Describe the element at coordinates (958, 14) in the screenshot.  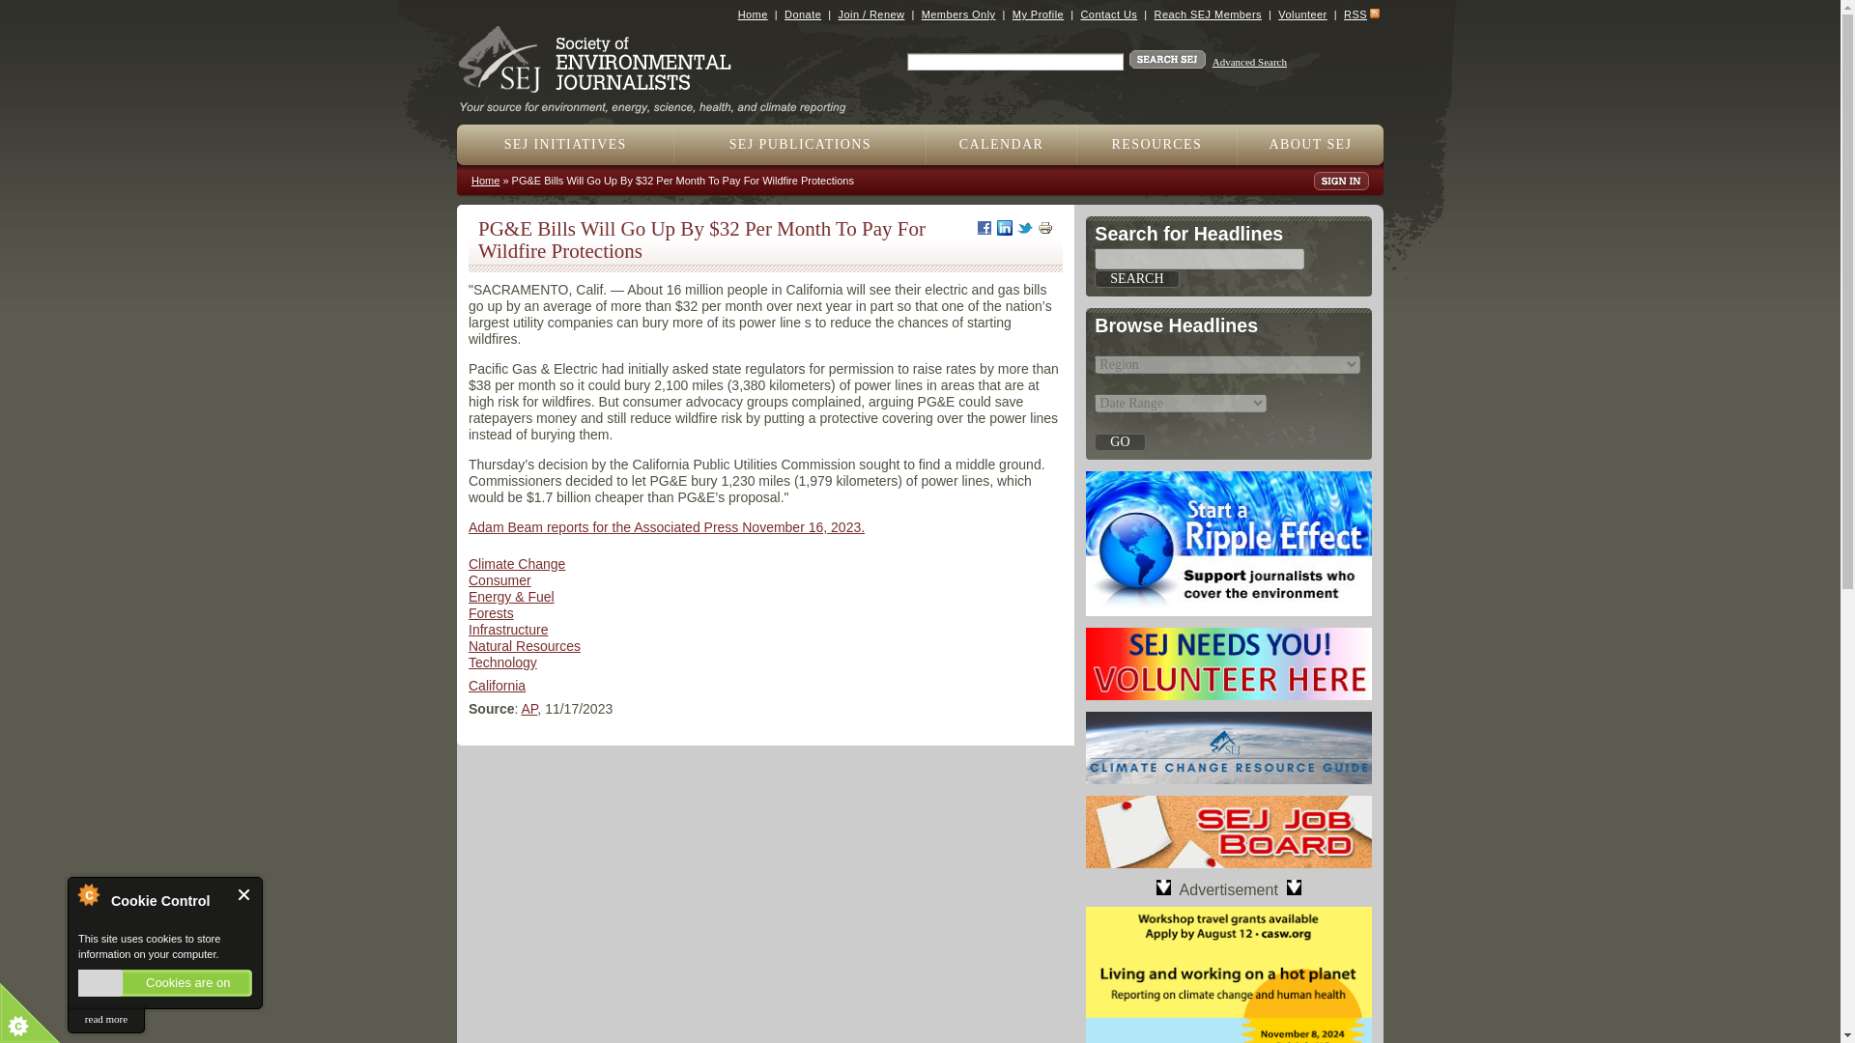
I see `Members Only` at that location.